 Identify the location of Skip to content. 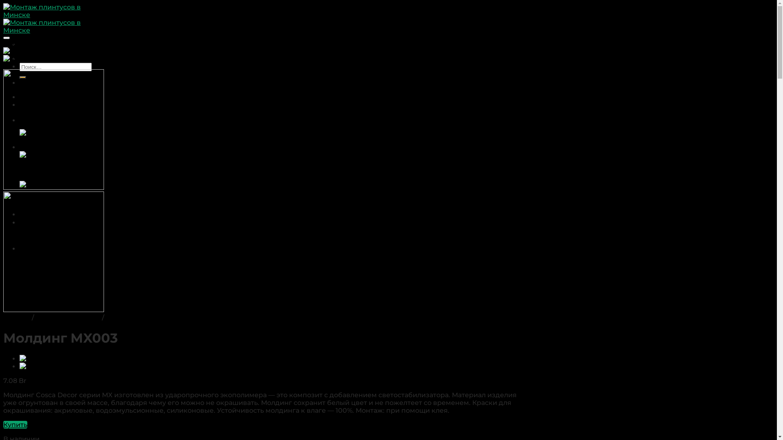
(3, 3).